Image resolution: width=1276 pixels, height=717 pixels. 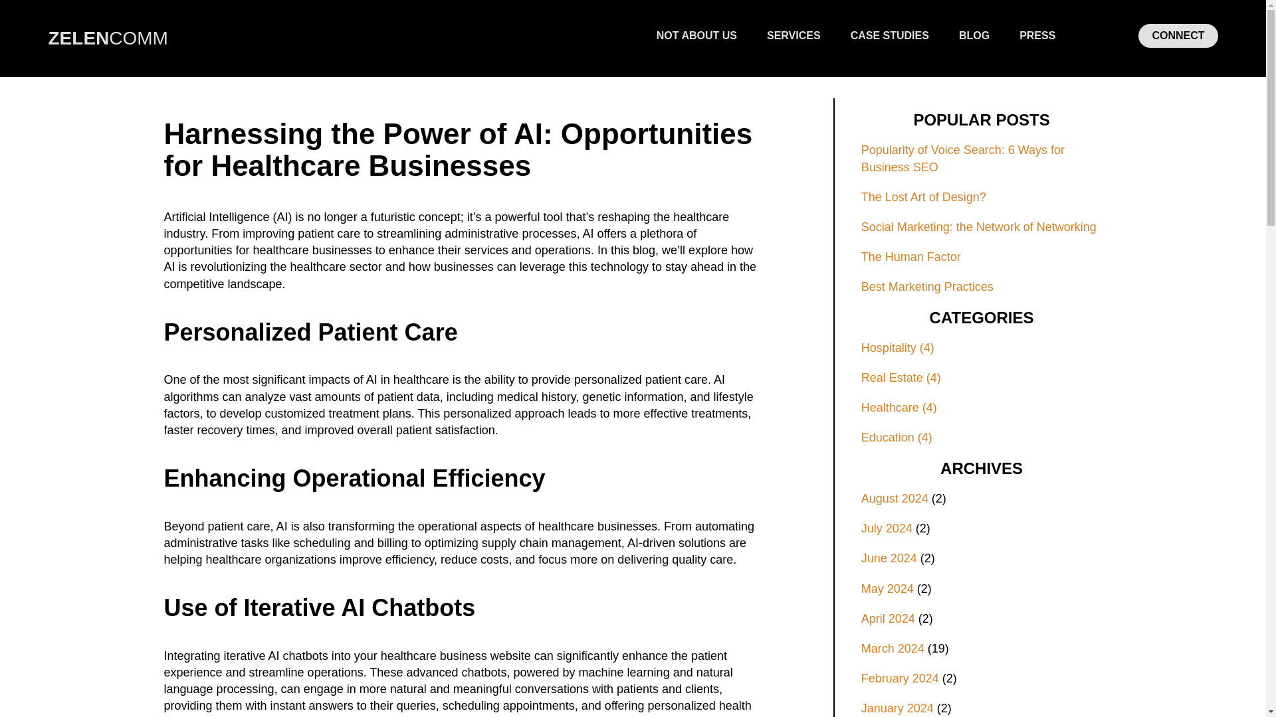 What do you see at coordinates (108, 39) in the screenshot?
I see `ZELENCOMM` at bounding box center [108, 39].